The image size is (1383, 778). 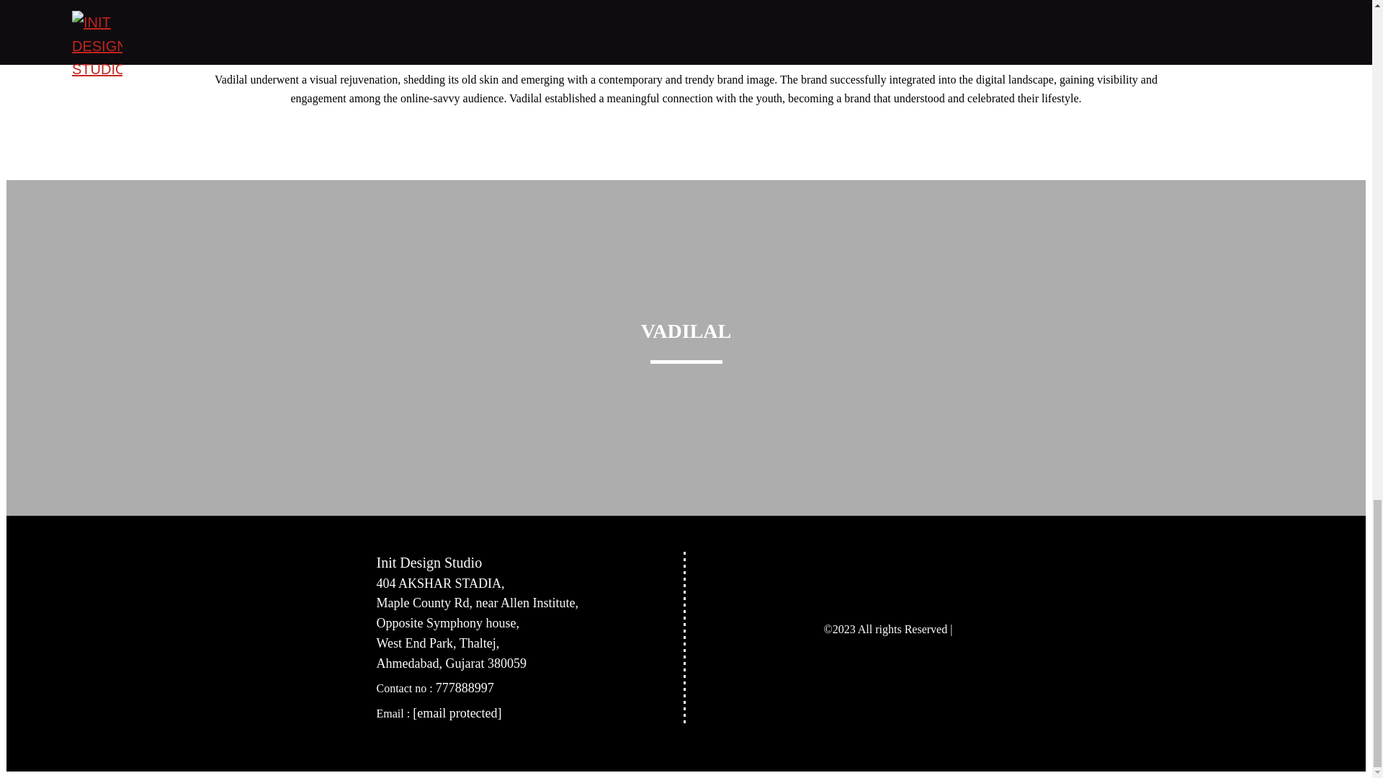 I want to click on 777888997, so click(x=464, y=688).